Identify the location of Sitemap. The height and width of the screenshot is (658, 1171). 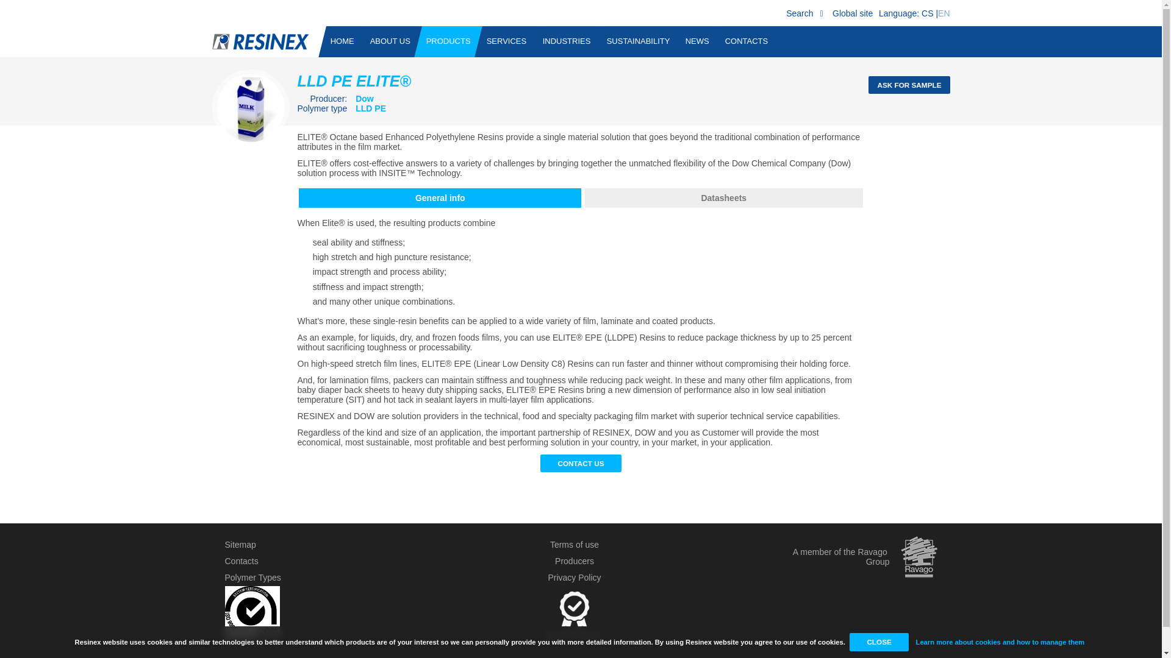
(240, 544).